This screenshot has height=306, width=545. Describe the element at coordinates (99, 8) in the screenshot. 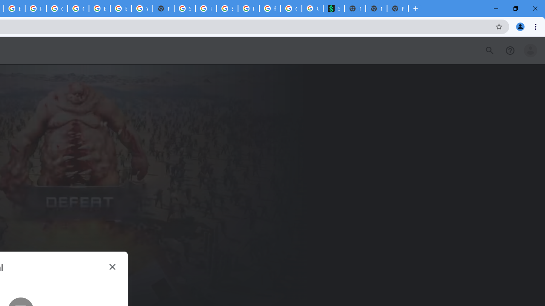

I see `Browse Chrome as a guest - Computer - Google Chrome Help` at that location.